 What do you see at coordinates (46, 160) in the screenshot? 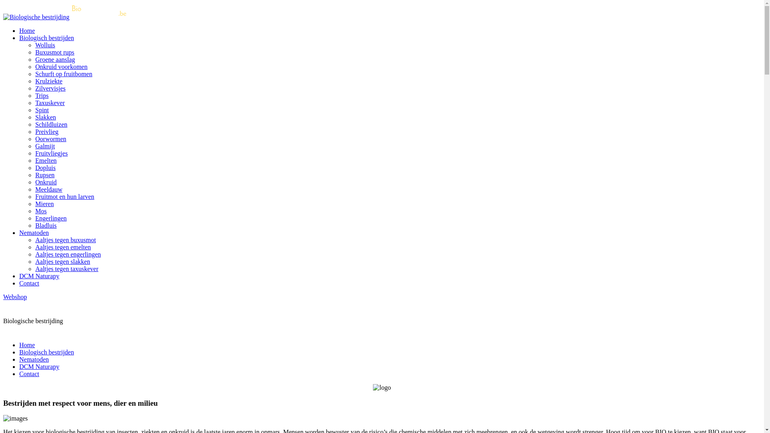
I see `Emelten` at bounding box center [46, 160].